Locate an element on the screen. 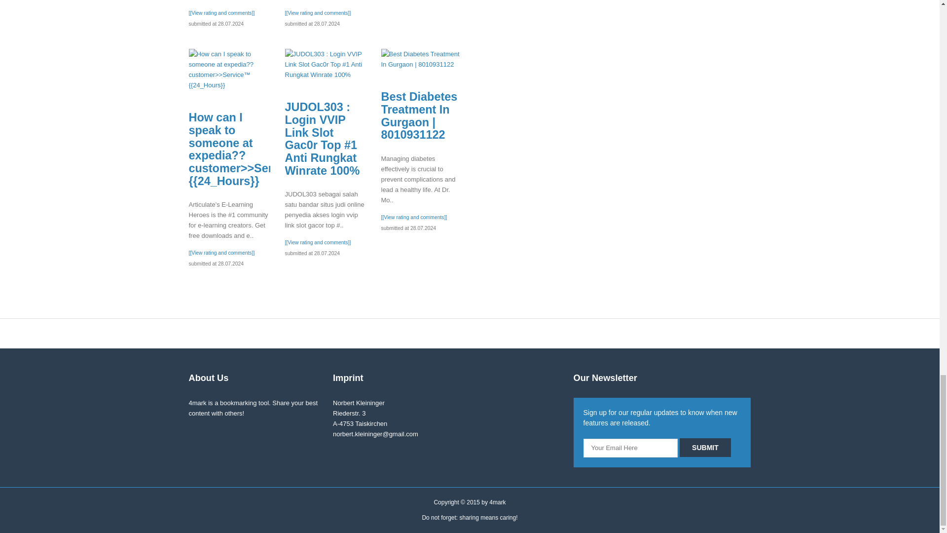 The height and width of the screenshot is (533, 947). Email is located at coordinates (630, 447).